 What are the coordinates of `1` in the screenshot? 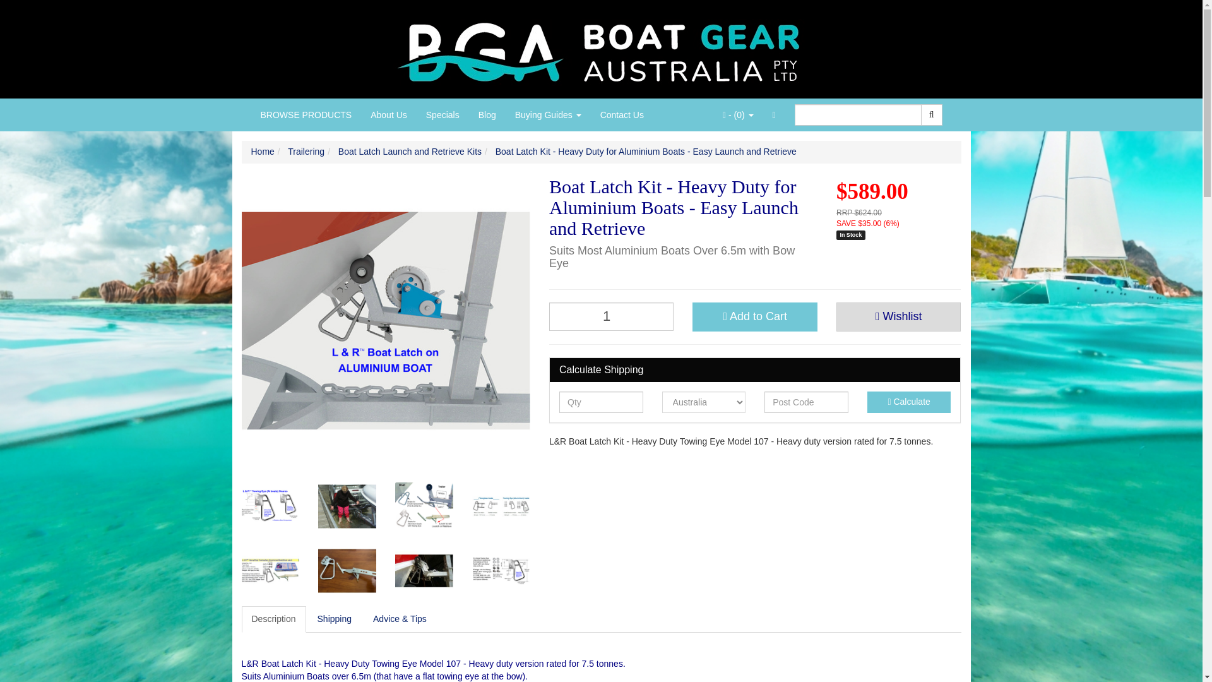 It's located at (611, 316).